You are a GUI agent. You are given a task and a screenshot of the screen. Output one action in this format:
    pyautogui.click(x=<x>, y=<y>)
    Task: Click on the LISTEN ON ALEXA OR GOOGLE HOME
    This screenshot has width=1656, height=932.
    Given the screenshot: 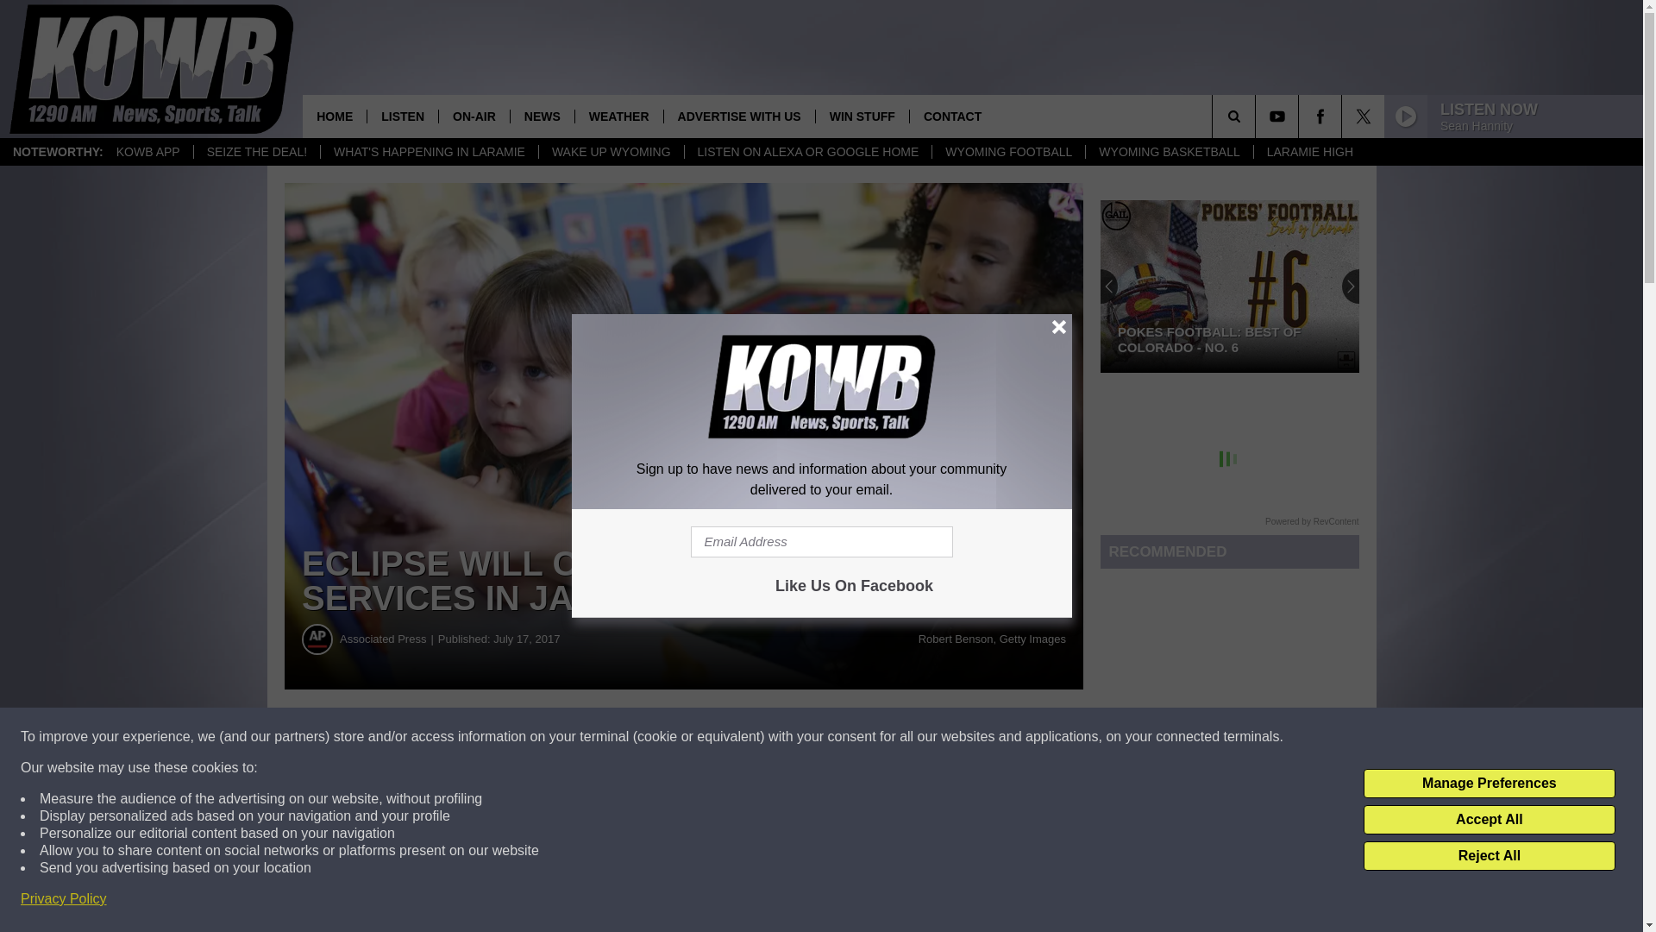 What is the action you would take?
    pyautogui.click(x=807, y=152)
    